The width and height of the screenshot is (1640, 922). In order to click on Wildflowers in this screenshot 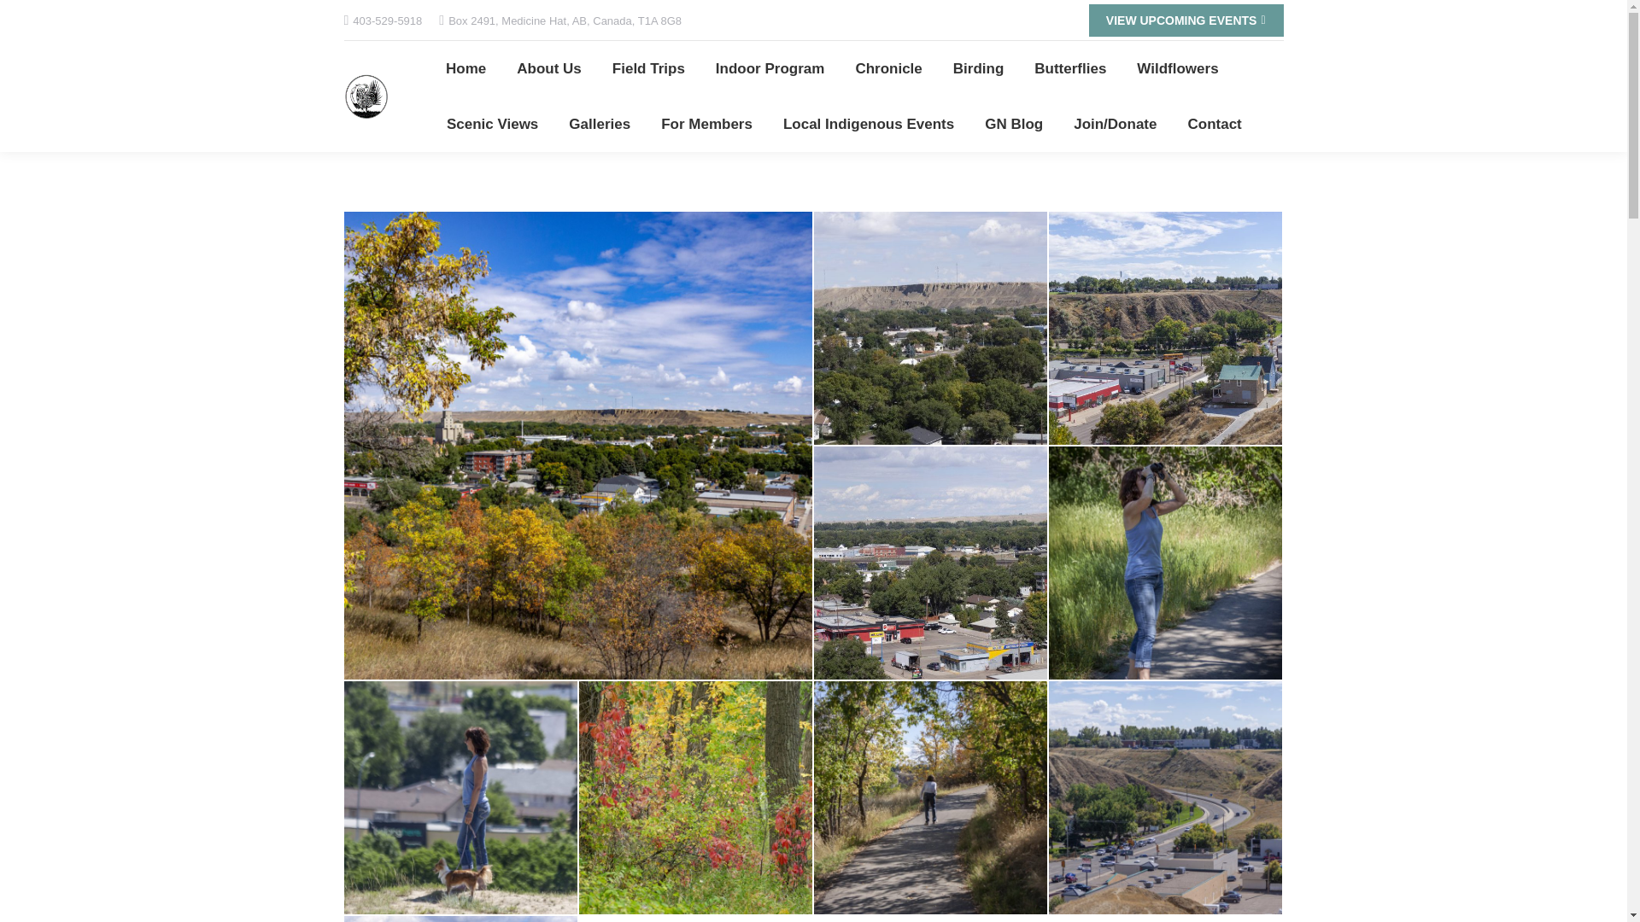, I will do `click(1177, 68)`.